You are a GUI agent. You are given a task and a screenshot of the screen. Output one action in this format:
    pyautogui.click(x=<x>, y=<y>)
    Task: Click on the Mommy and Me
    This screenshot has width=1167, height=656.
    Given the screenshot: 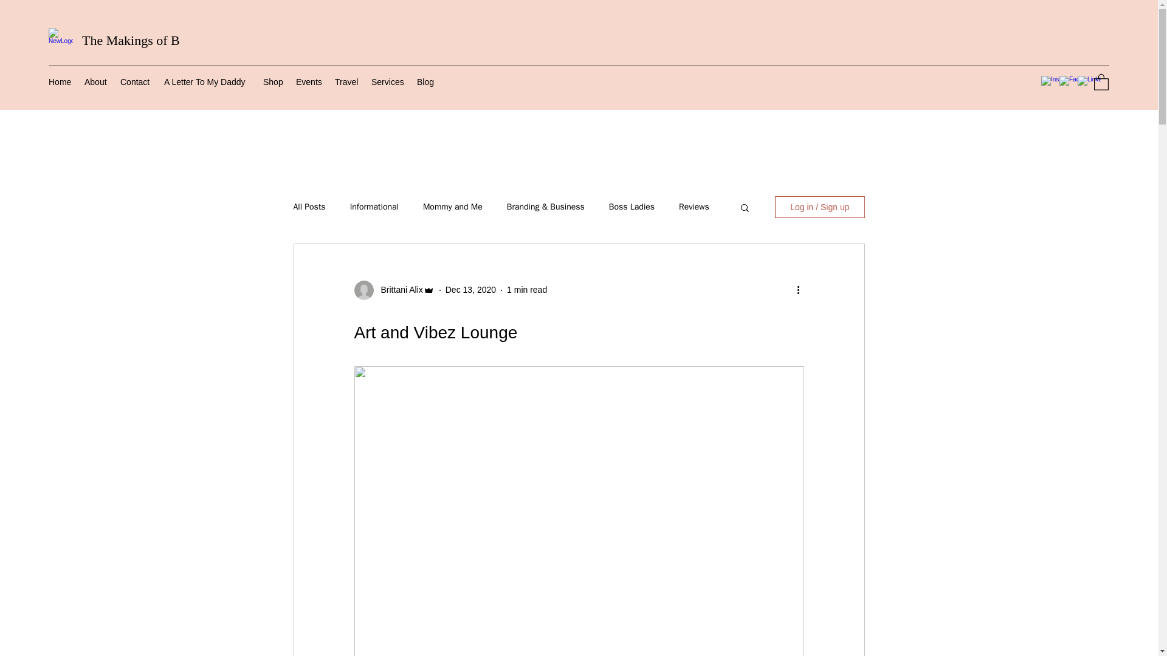 What is the action you would take?
    pyautogui.click(x=452, y=207)
    